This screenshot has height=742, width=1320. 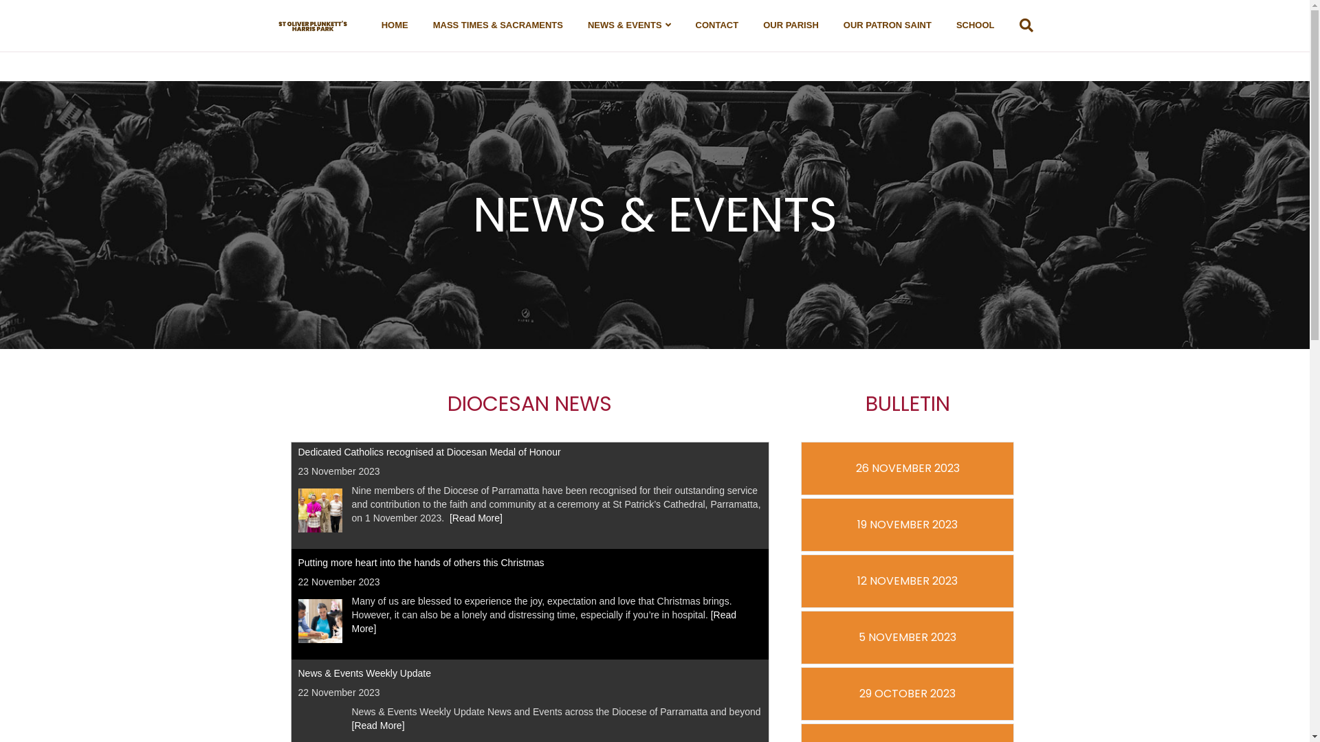 I want to click on 12 NOVEMBER 2023, so click(x=907, y=581).